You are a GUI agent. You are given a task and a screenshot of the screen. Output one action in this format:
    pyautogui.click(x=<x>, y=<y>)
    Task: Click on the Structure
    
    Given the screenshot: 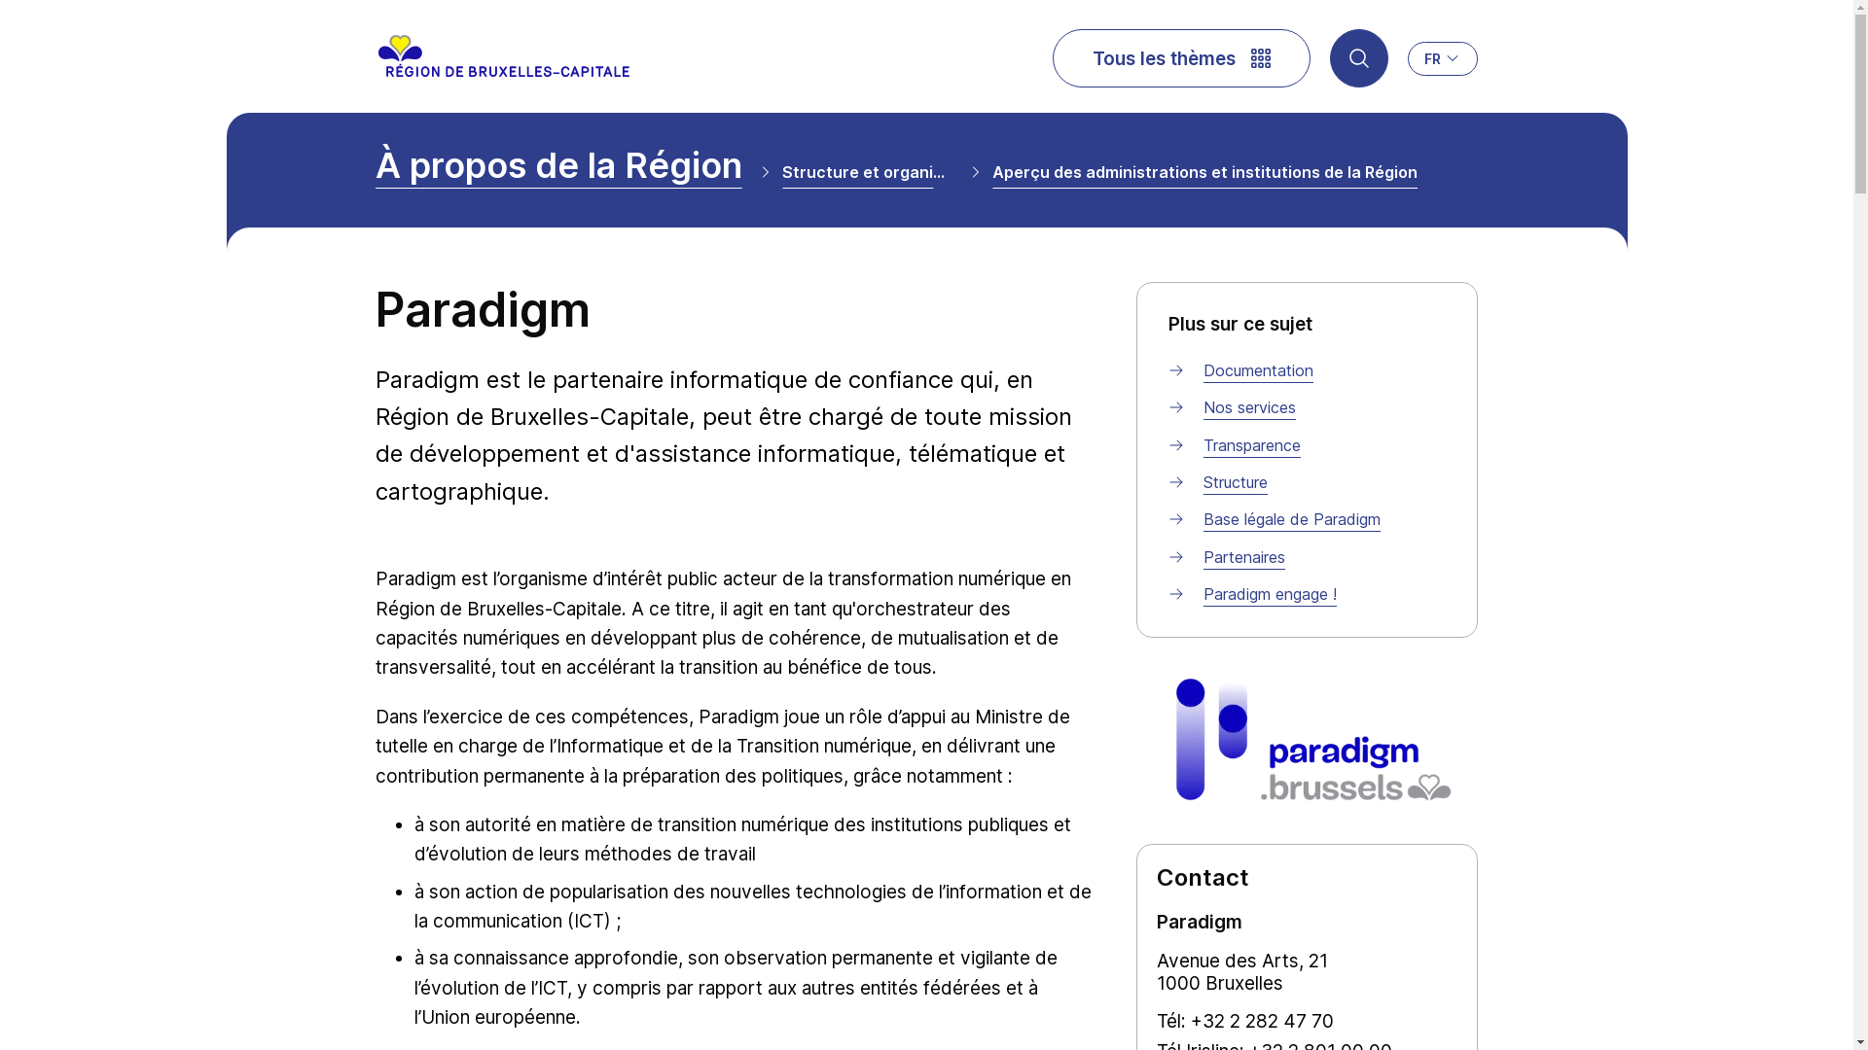 What is the action you would take?
    pyautogui.click(x=1236, y=482)
    